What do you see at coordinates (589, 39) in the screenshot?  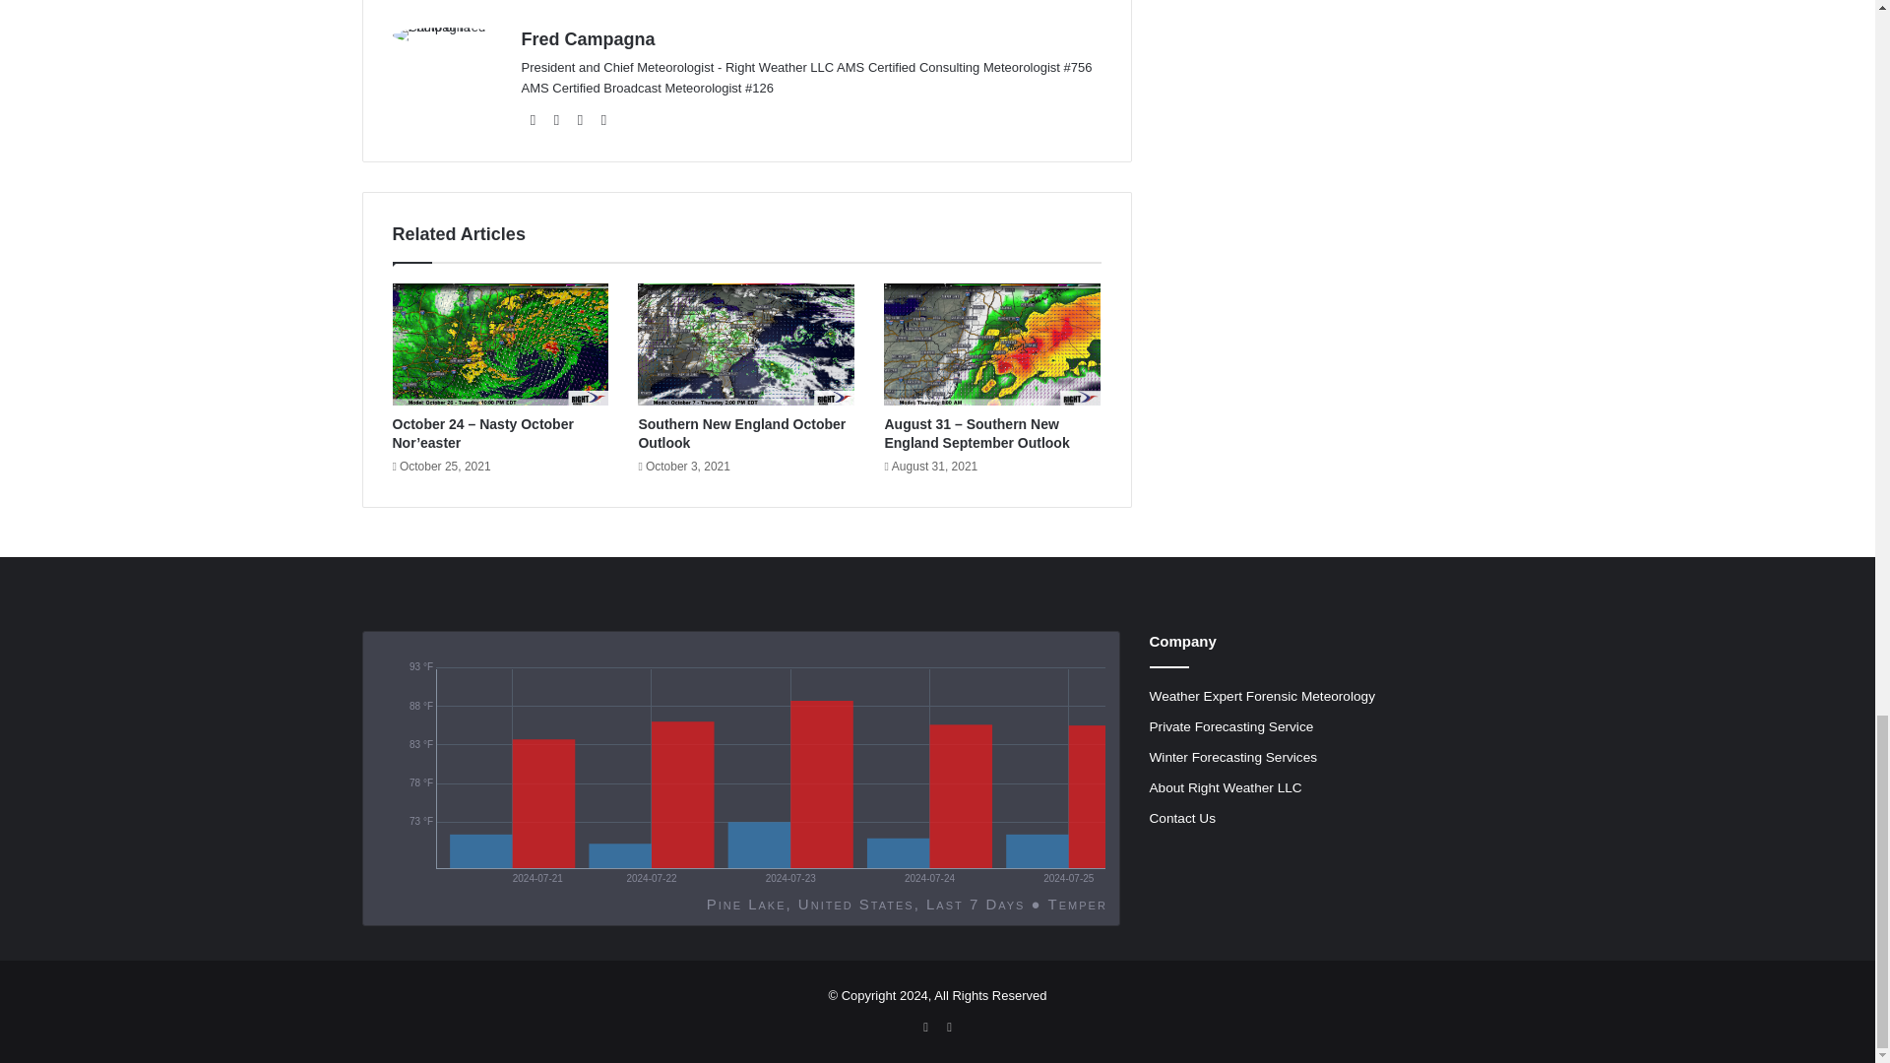 I see `Fred Campagna` at bounding box center [589, 39].